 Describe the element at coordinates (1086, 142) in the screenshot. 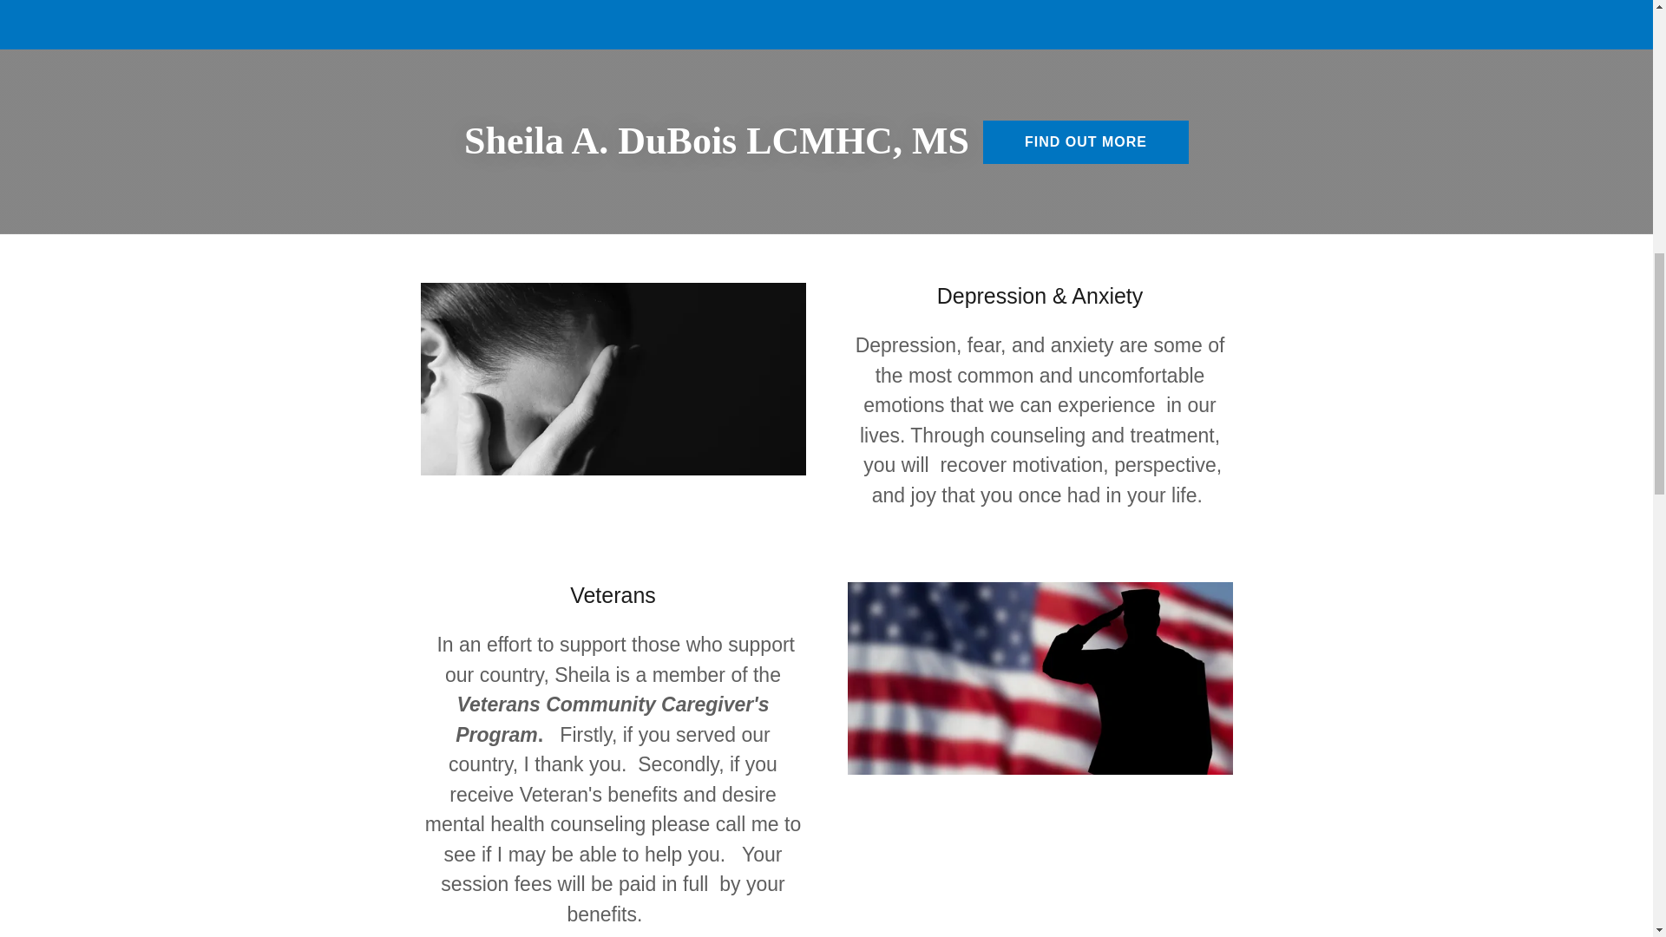

I see `FIND OUT MORE` at that location.